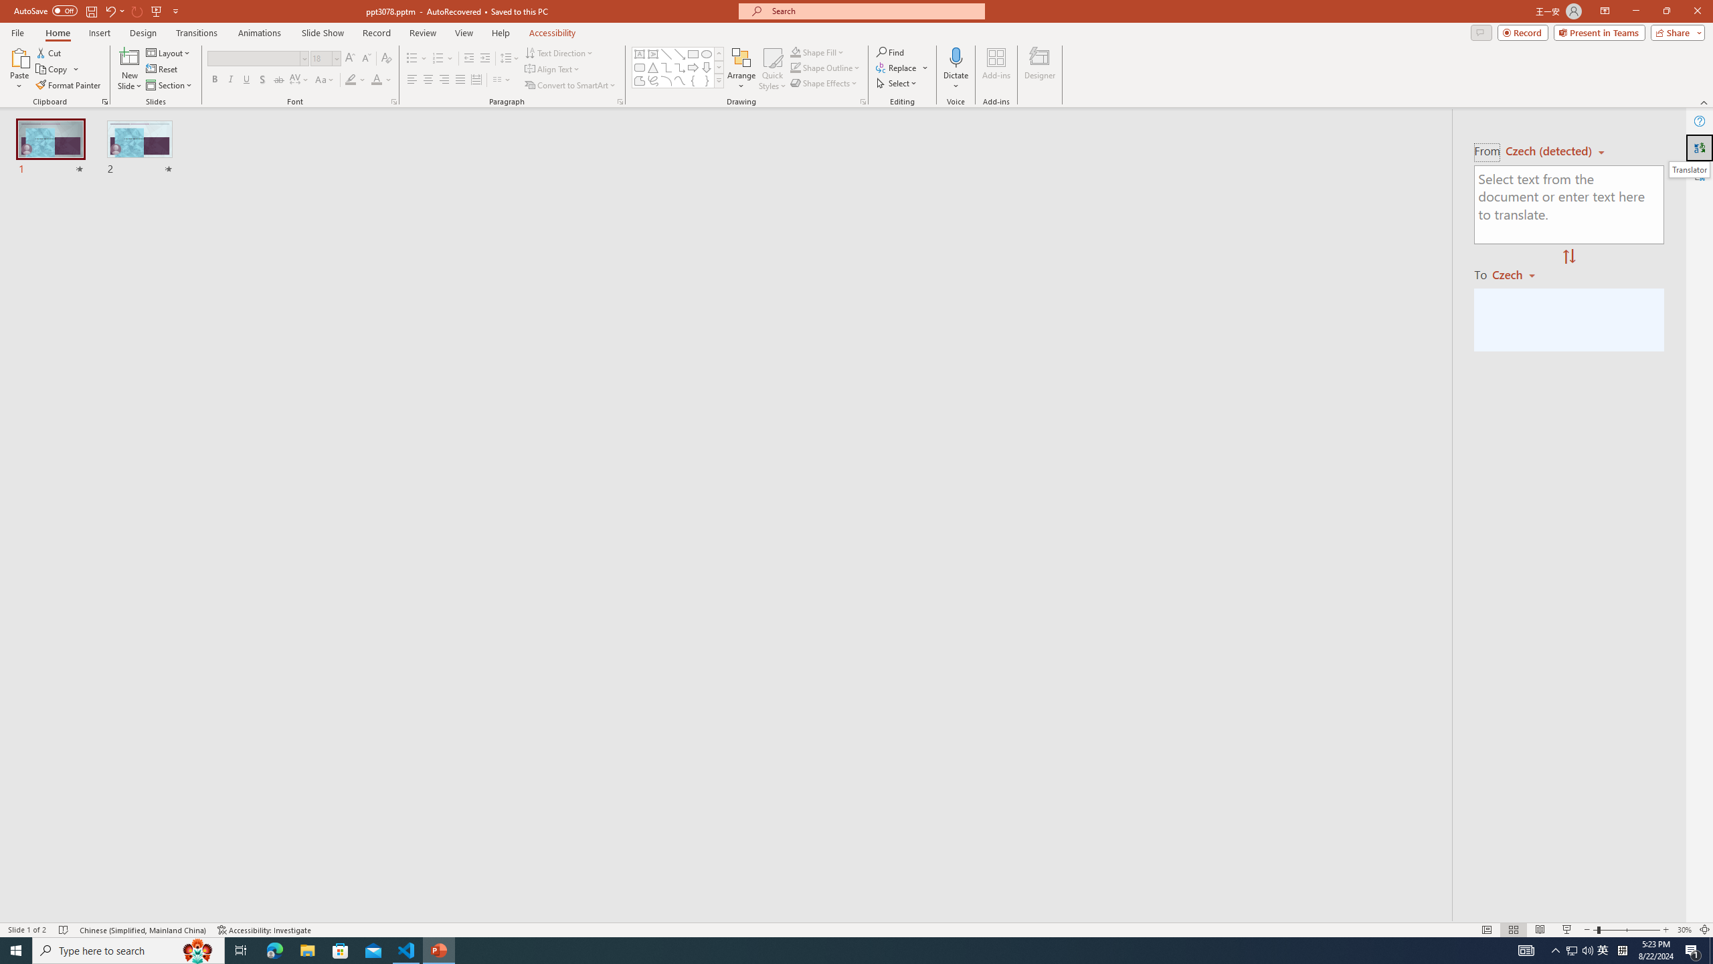 This screenshot has width=1713, height=964. What do you see at coordinates (902, 67) in the screenshot?
I see `Replace...` at bounding box center [902, 67].